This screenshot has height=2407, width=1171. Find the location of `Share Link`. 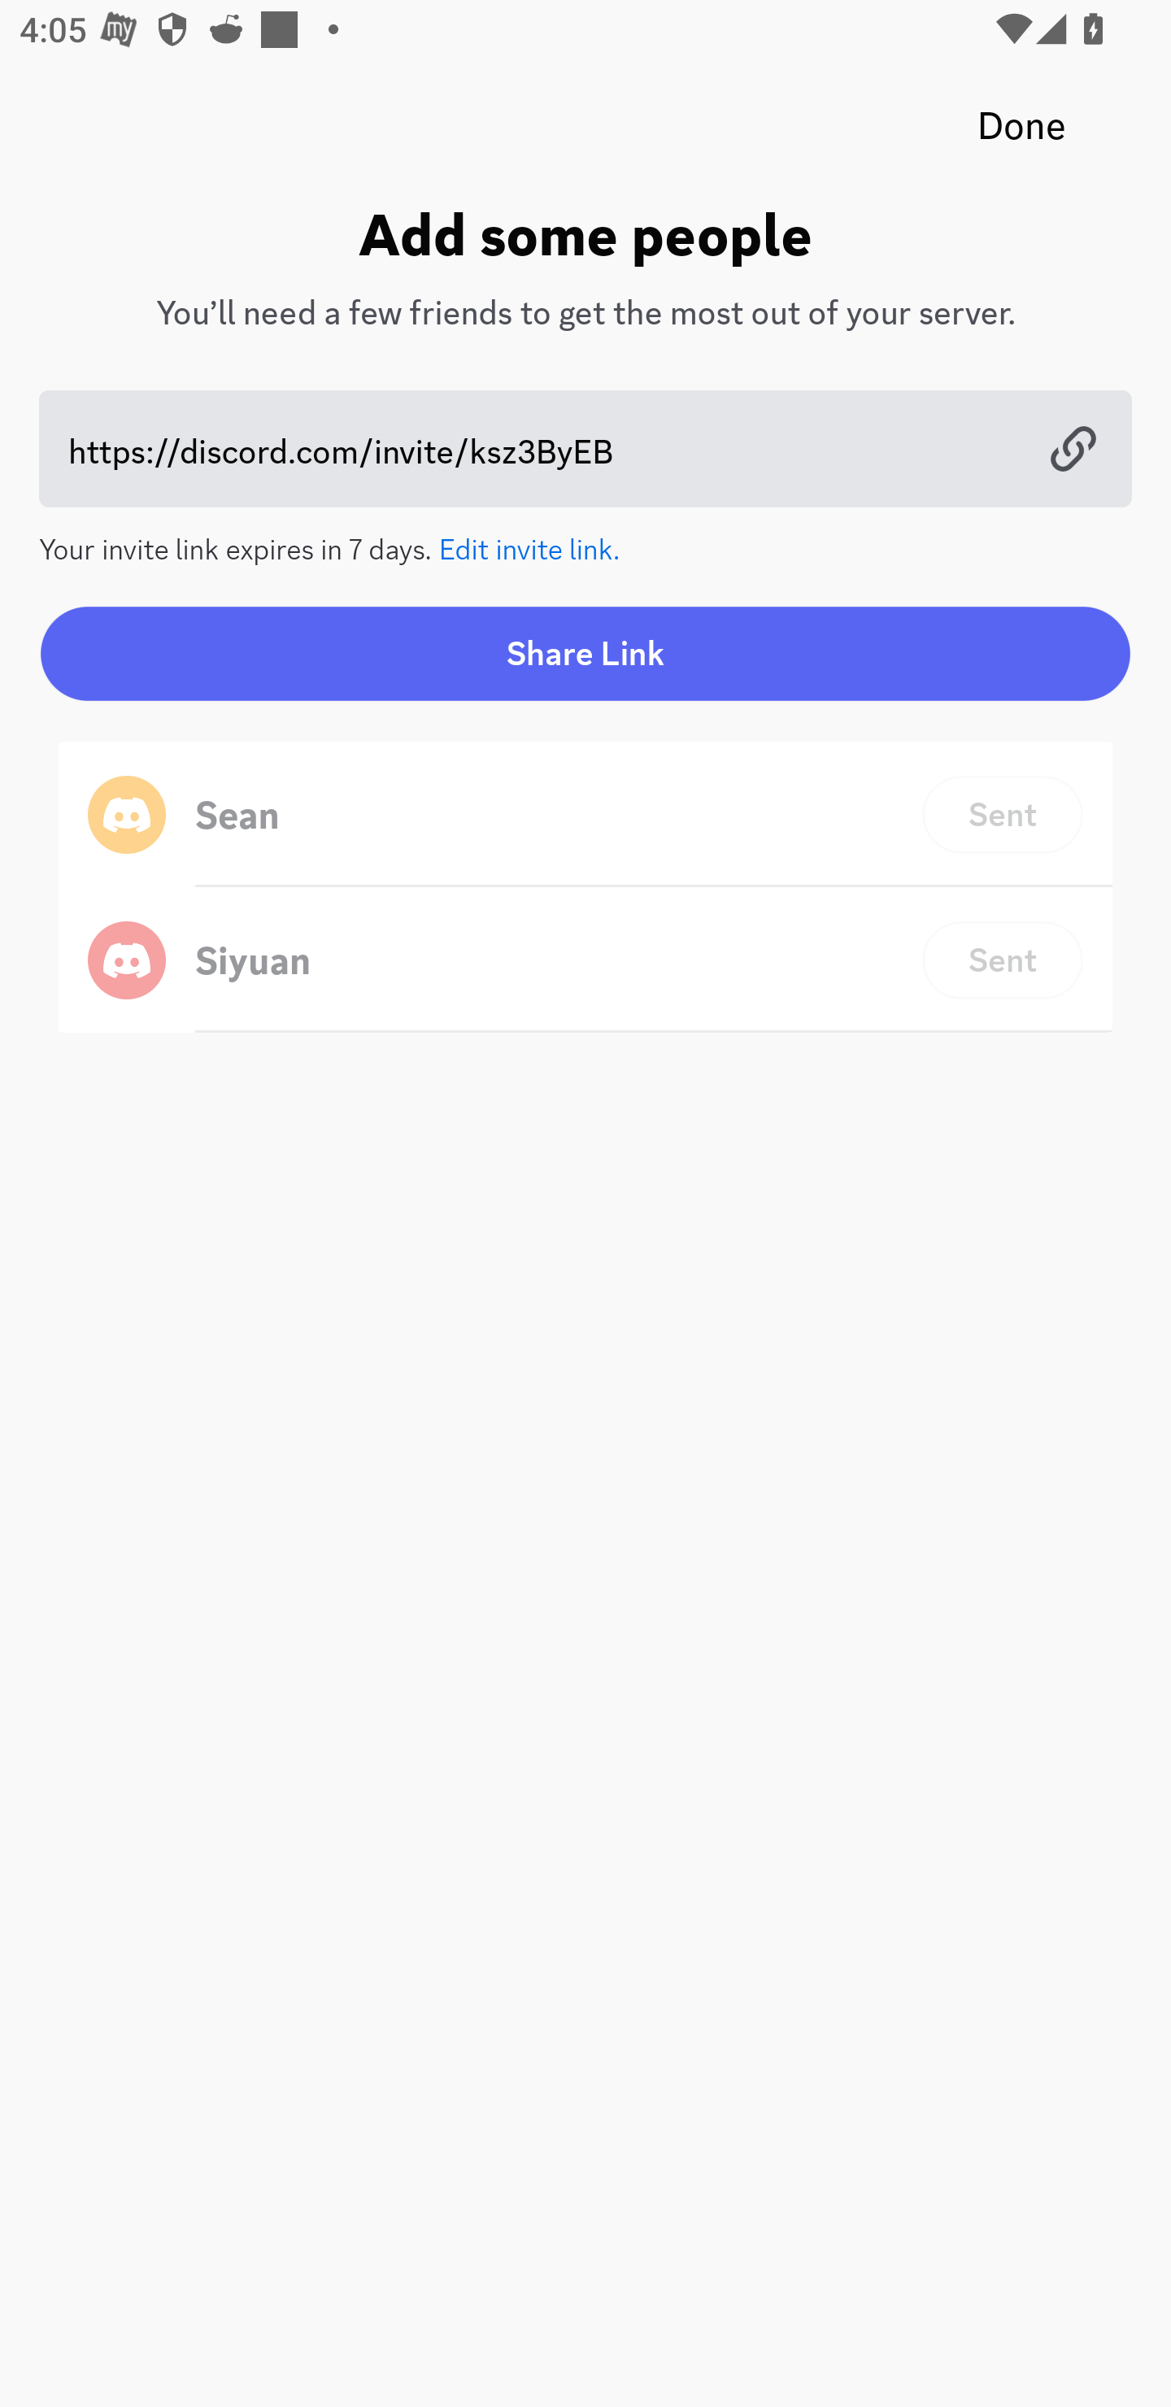

Share Link is located at coordinates (585, 653).